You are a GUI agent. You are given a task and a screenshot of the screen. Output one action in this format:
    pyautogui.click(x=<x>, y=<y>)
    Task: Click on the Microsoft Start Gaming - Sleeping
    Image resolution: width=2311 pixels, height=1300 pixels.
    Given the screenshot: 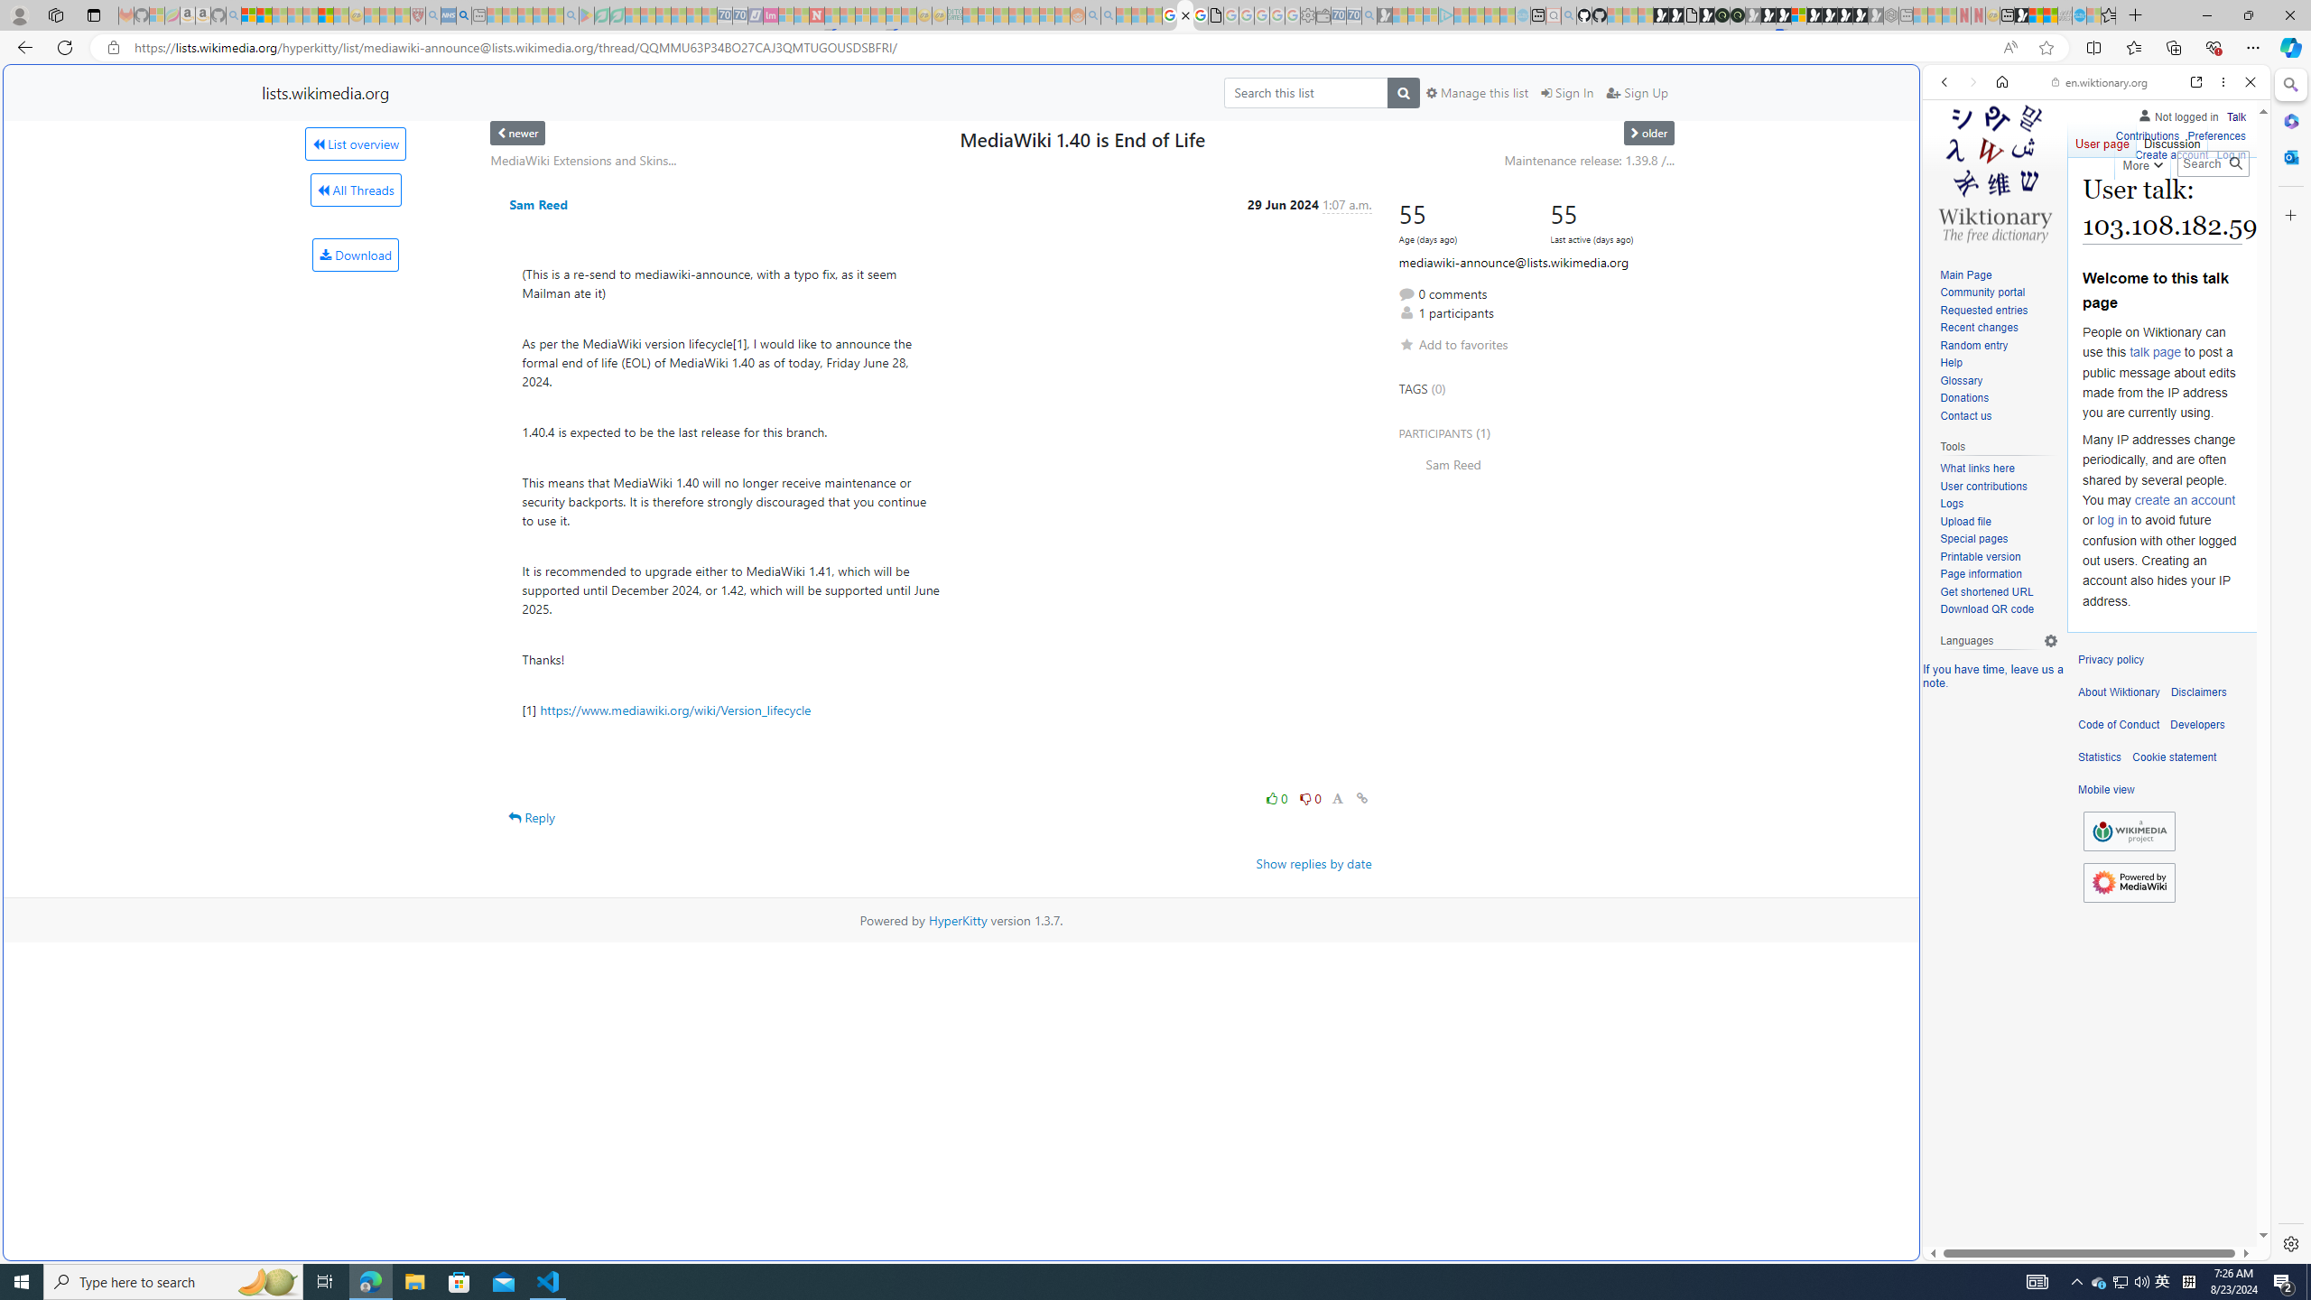 What is the action you would take?
    pyautogui.click(x=1385, y=15)
    